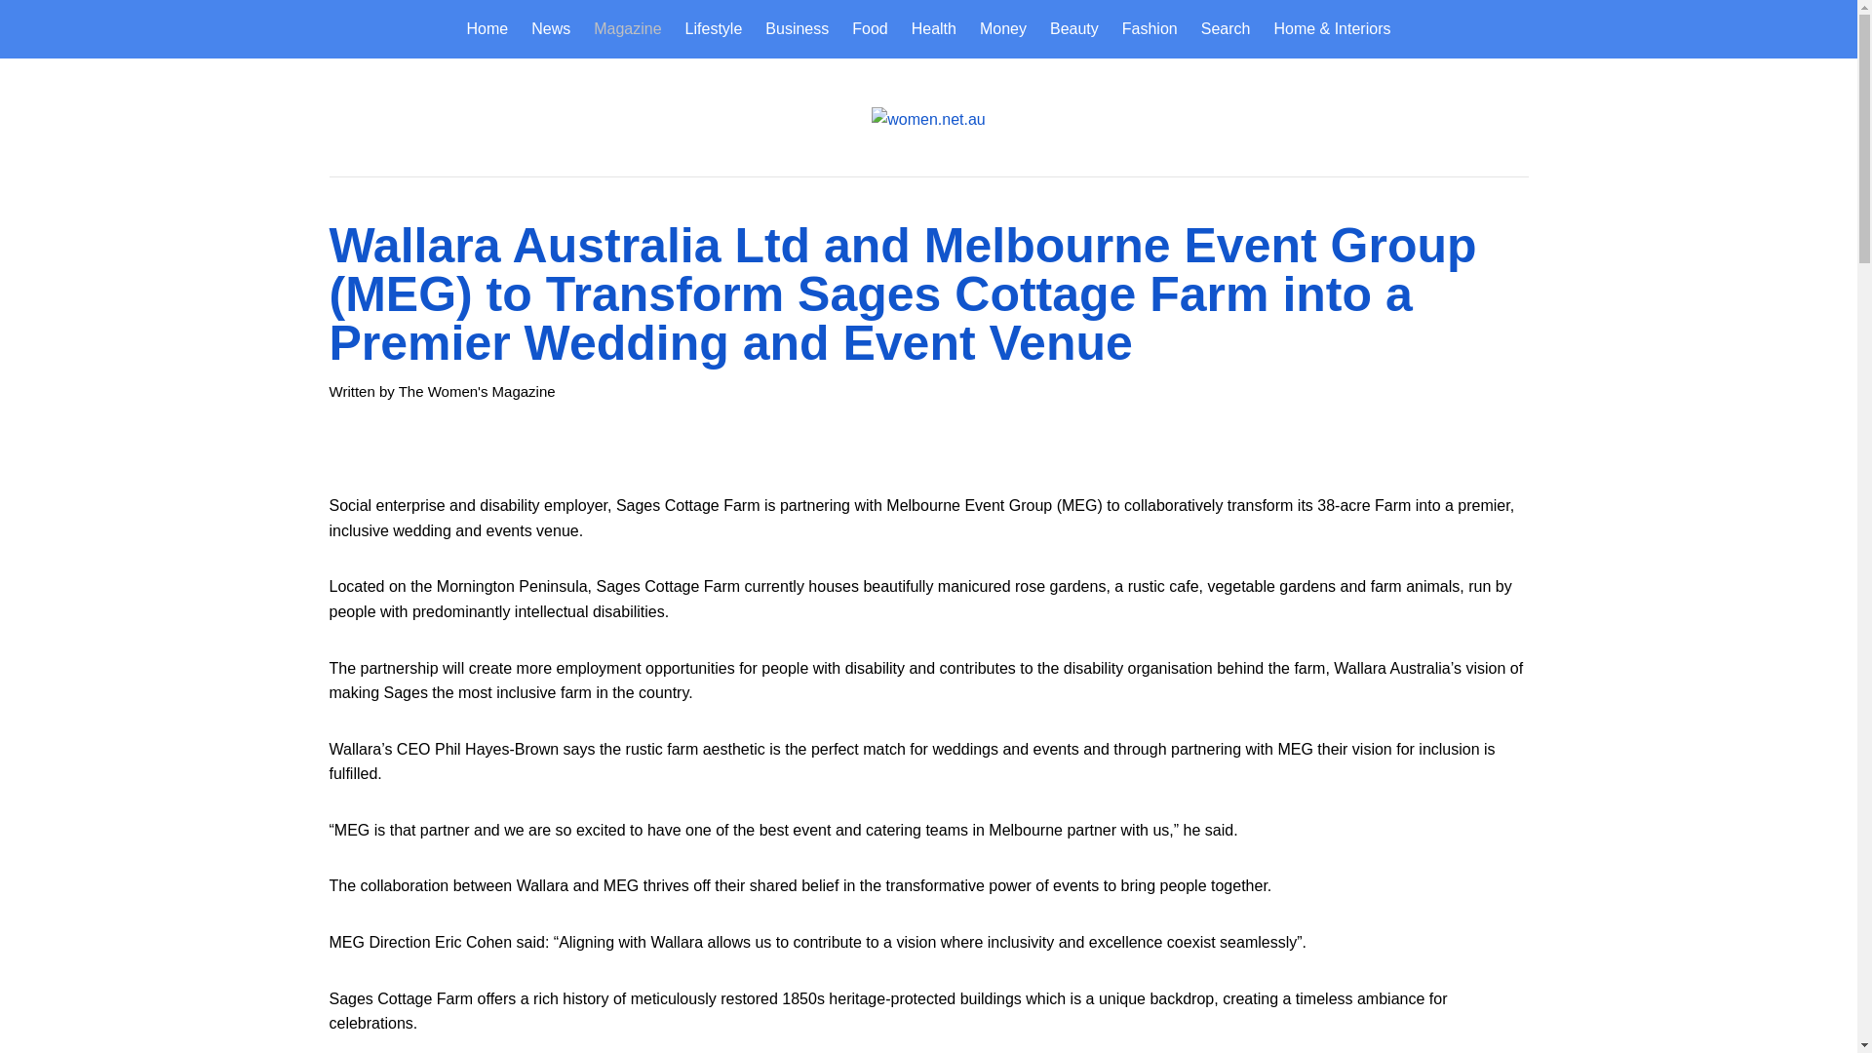 The image size is (1872, 1053). Describe the element at coordinates (1002, 29) in the screenshot. I see `Money` at that location.